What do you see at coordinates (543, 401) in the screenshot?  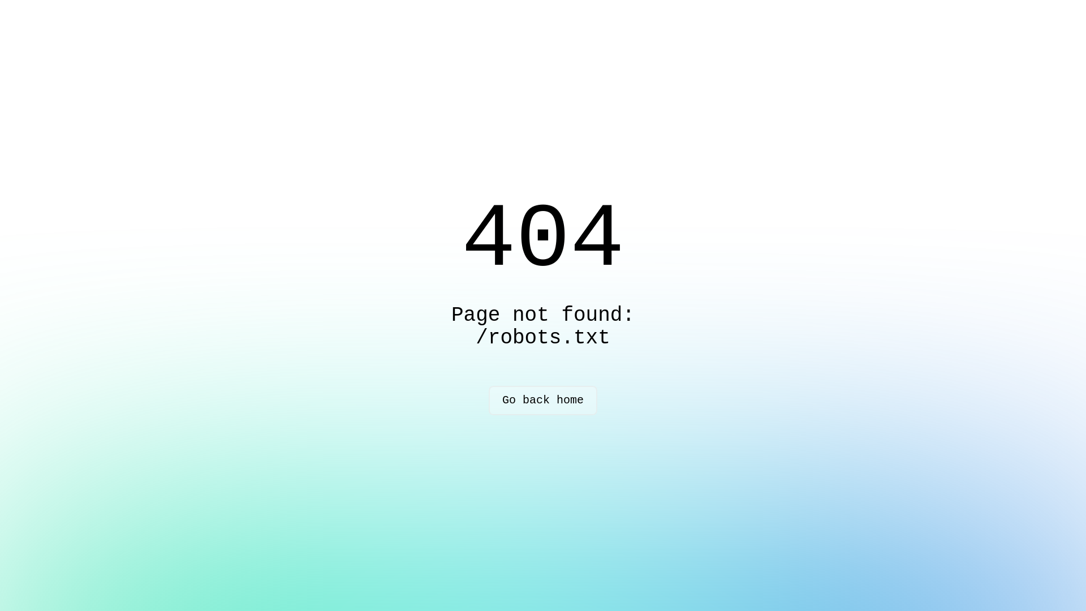 I see `Go back home` at bounding box center [543, 401].